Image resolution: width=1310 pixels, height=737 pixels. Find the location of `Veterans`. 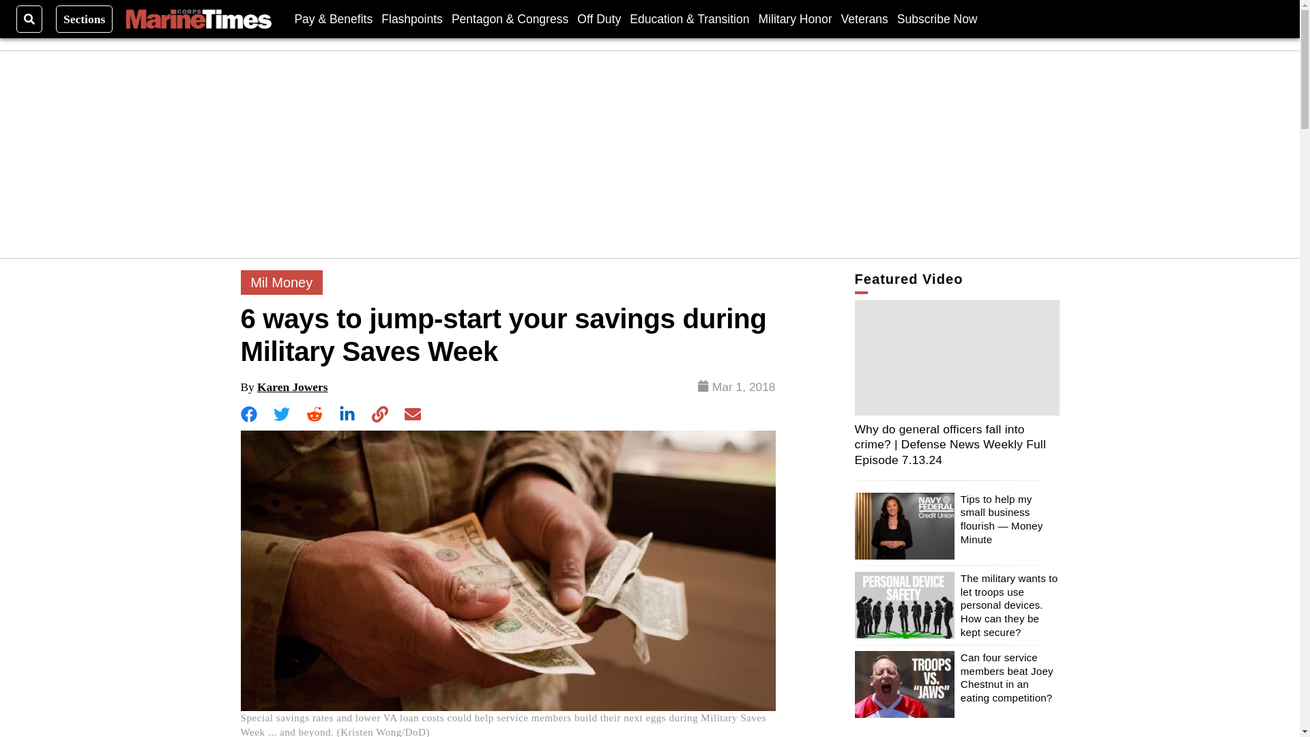

Veterans is located at coordinates (864, 18).